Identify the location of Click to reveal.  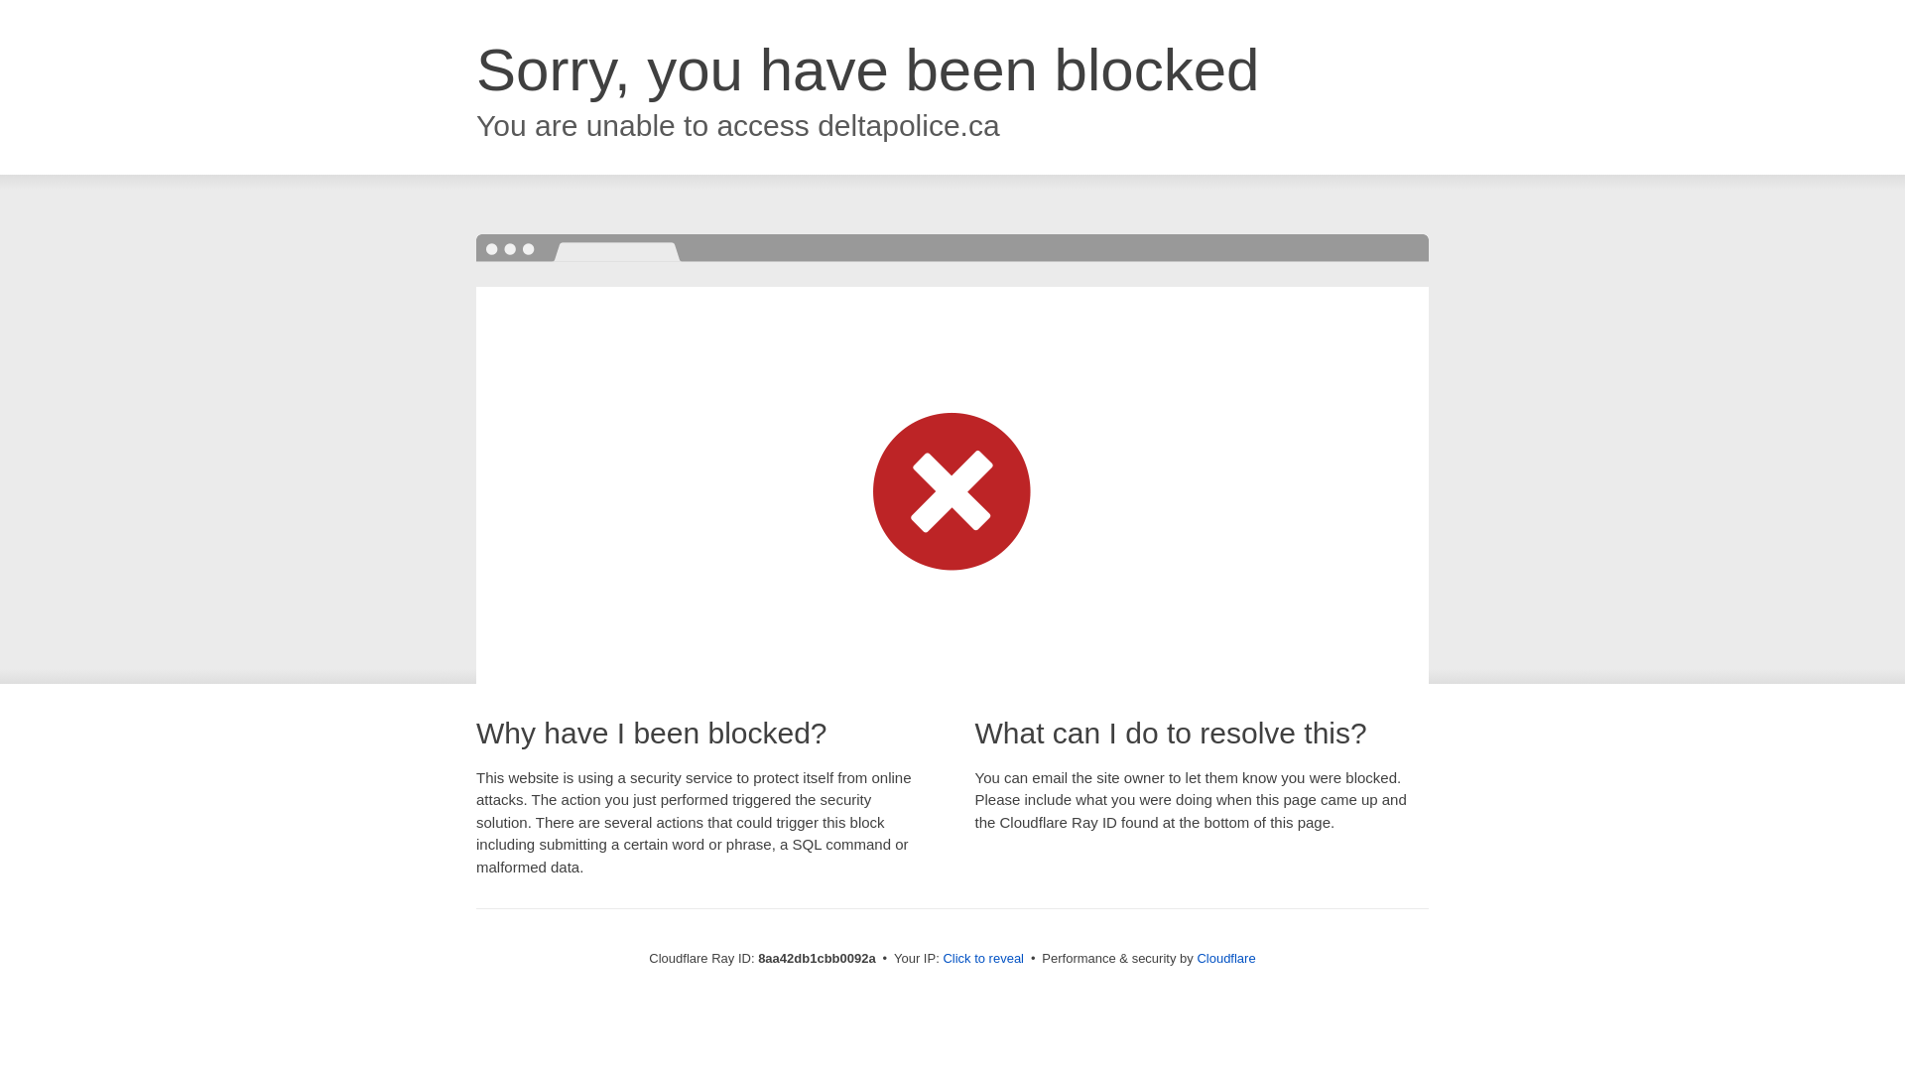
(983, 959).